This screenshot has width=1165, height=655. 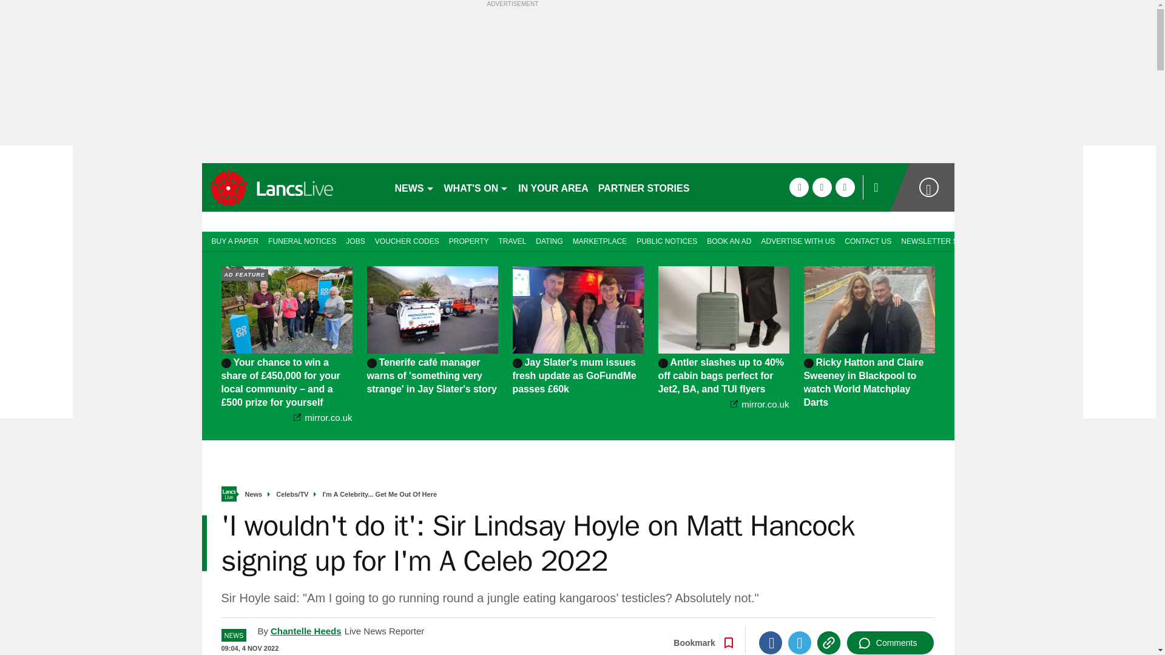 I want to click on BUY A PAPER, so click(x=232, y=240).